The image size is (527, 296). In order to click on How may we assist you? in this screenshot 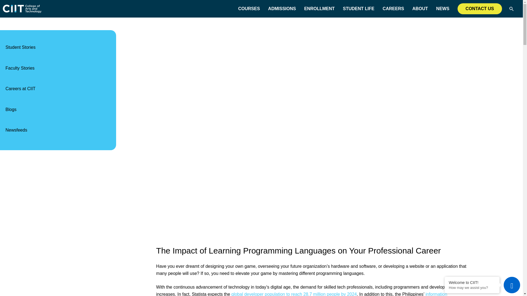, I will do `click(472, 288)`.